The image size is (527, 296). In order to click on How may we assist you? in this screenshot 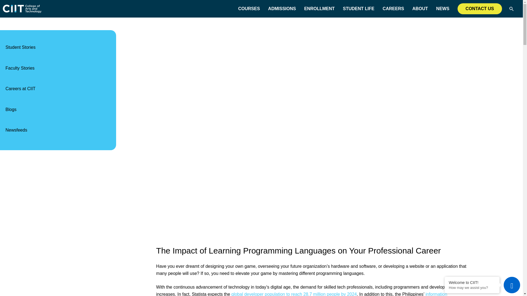, I will do `click(472, 288)`.